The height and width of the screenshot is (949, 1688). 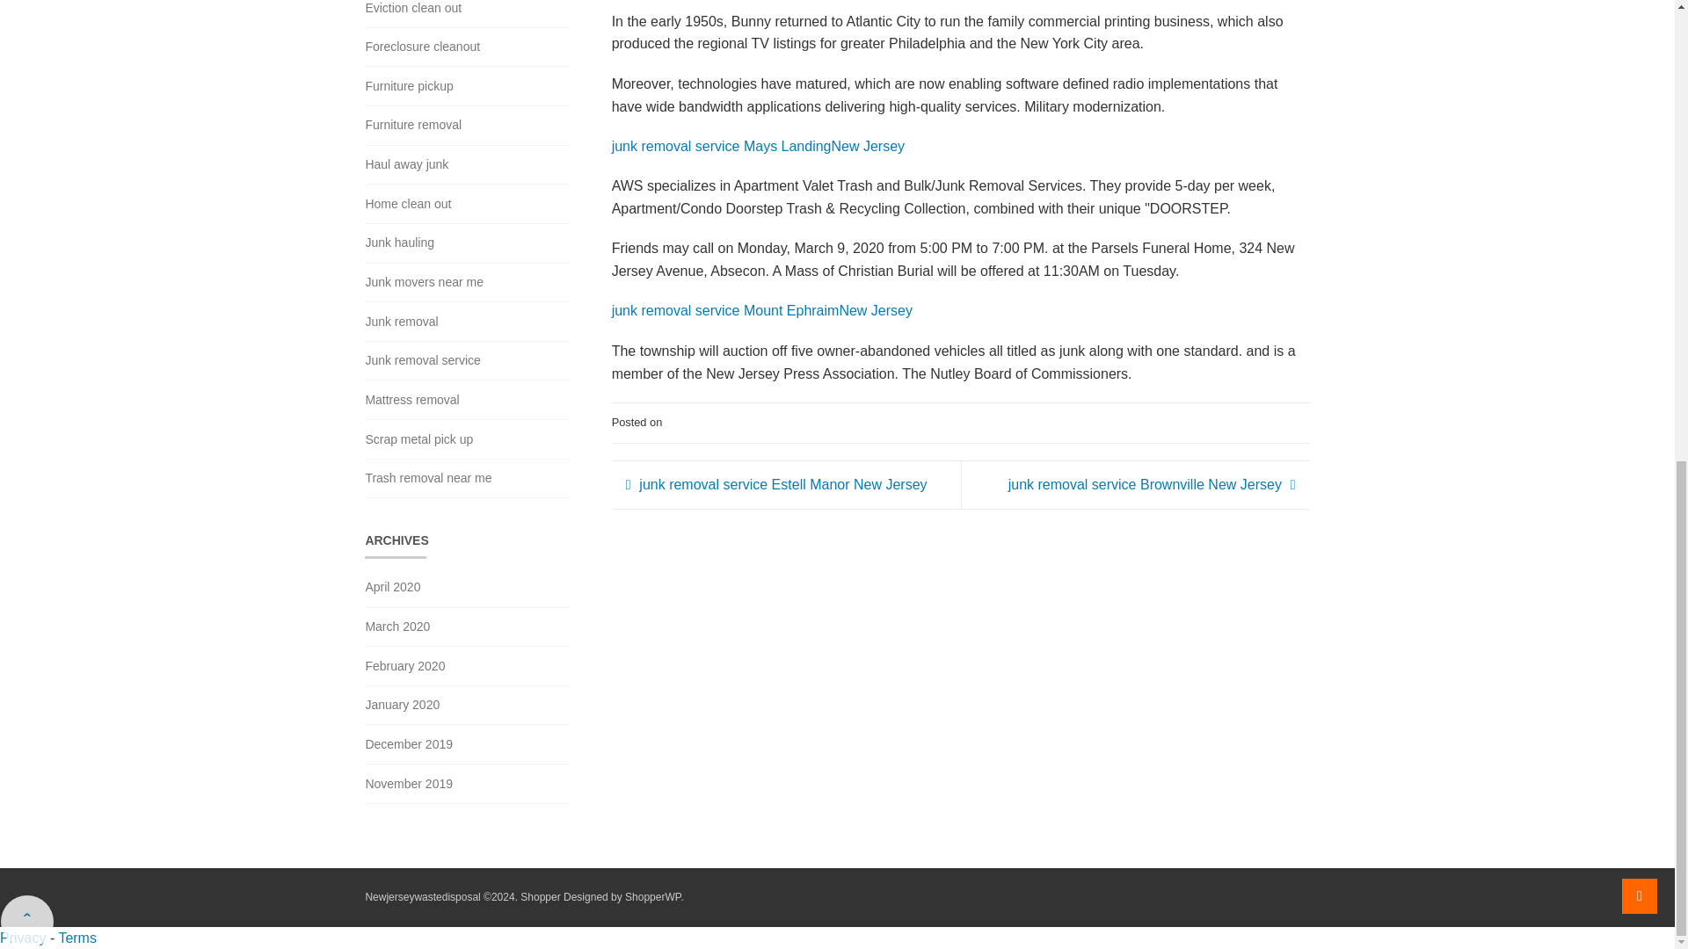 What do you see at coordinates (758, 146) in the screenshot?
I see `junk removal service Mays LandingNew Jersey` at bounding box center [758, 146].